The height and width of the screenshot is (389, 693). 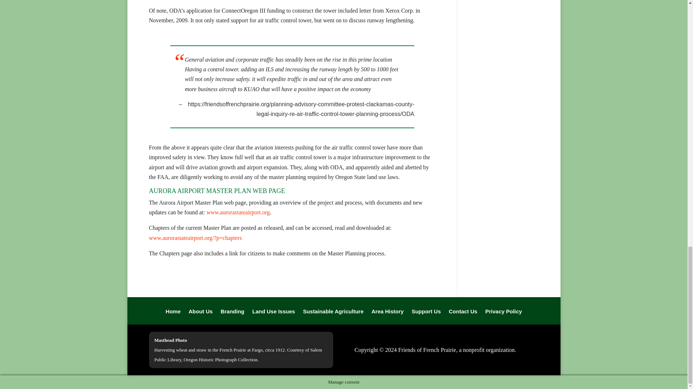 What do you see at coordinates (201, 316) in the screenshot?
I see `About Us` at bounding box center [201, 316].